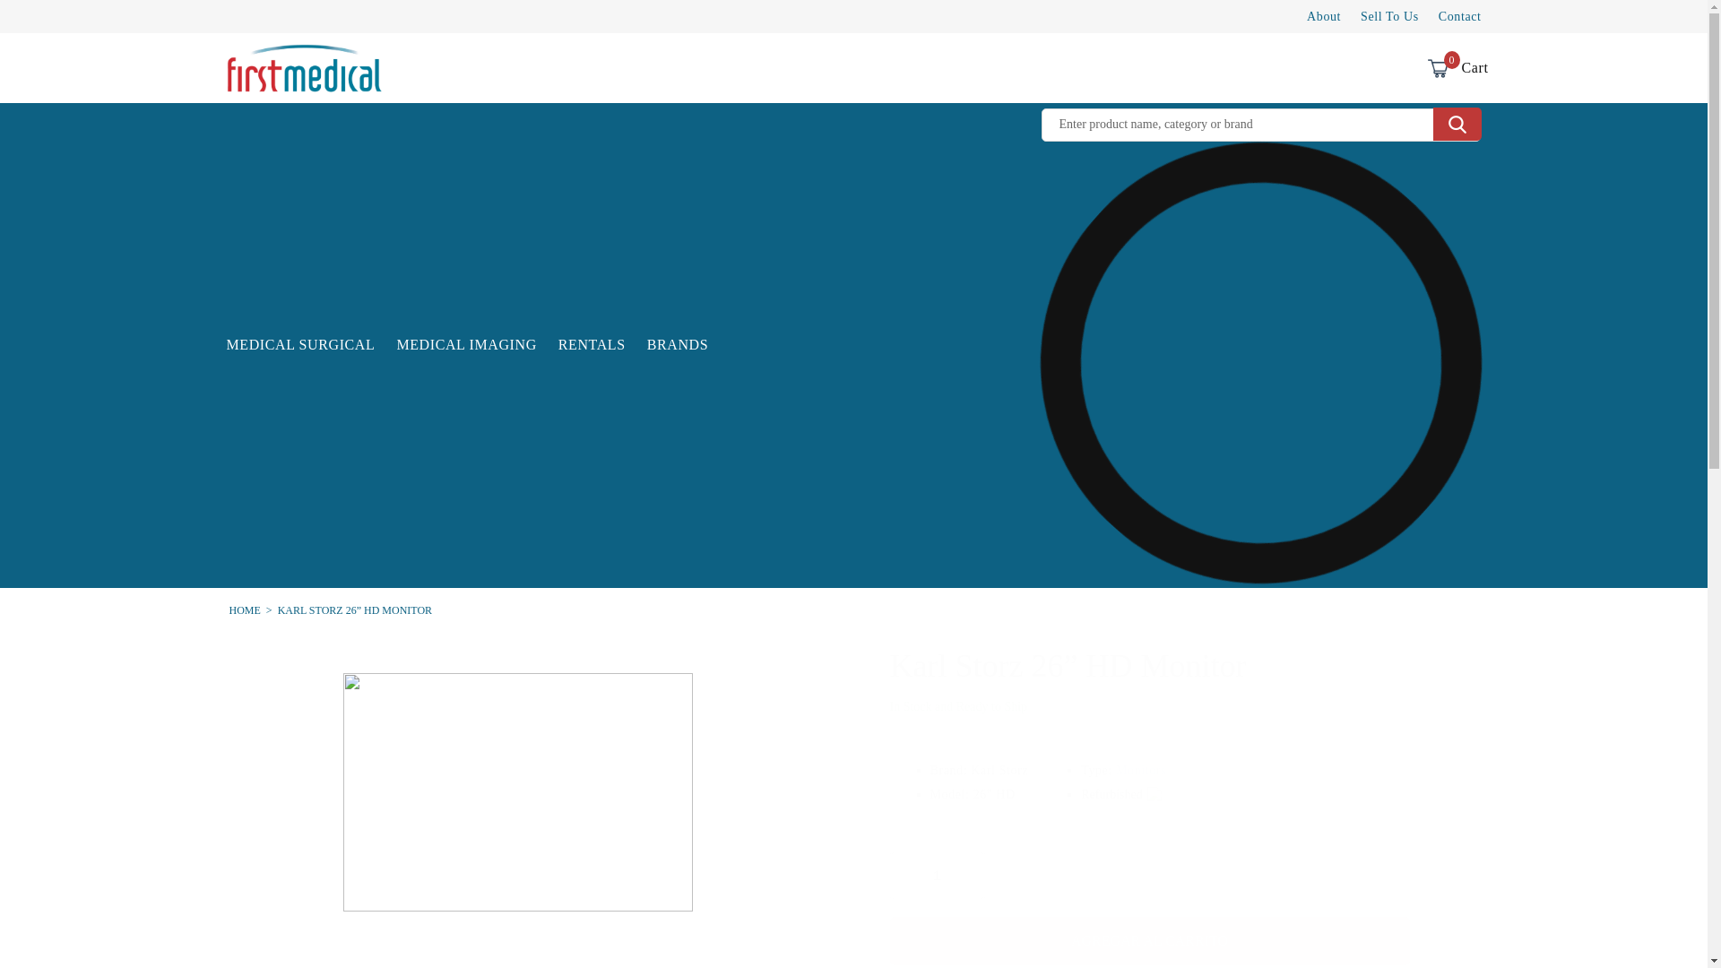  I want to click on Contact, so click(466, 344).